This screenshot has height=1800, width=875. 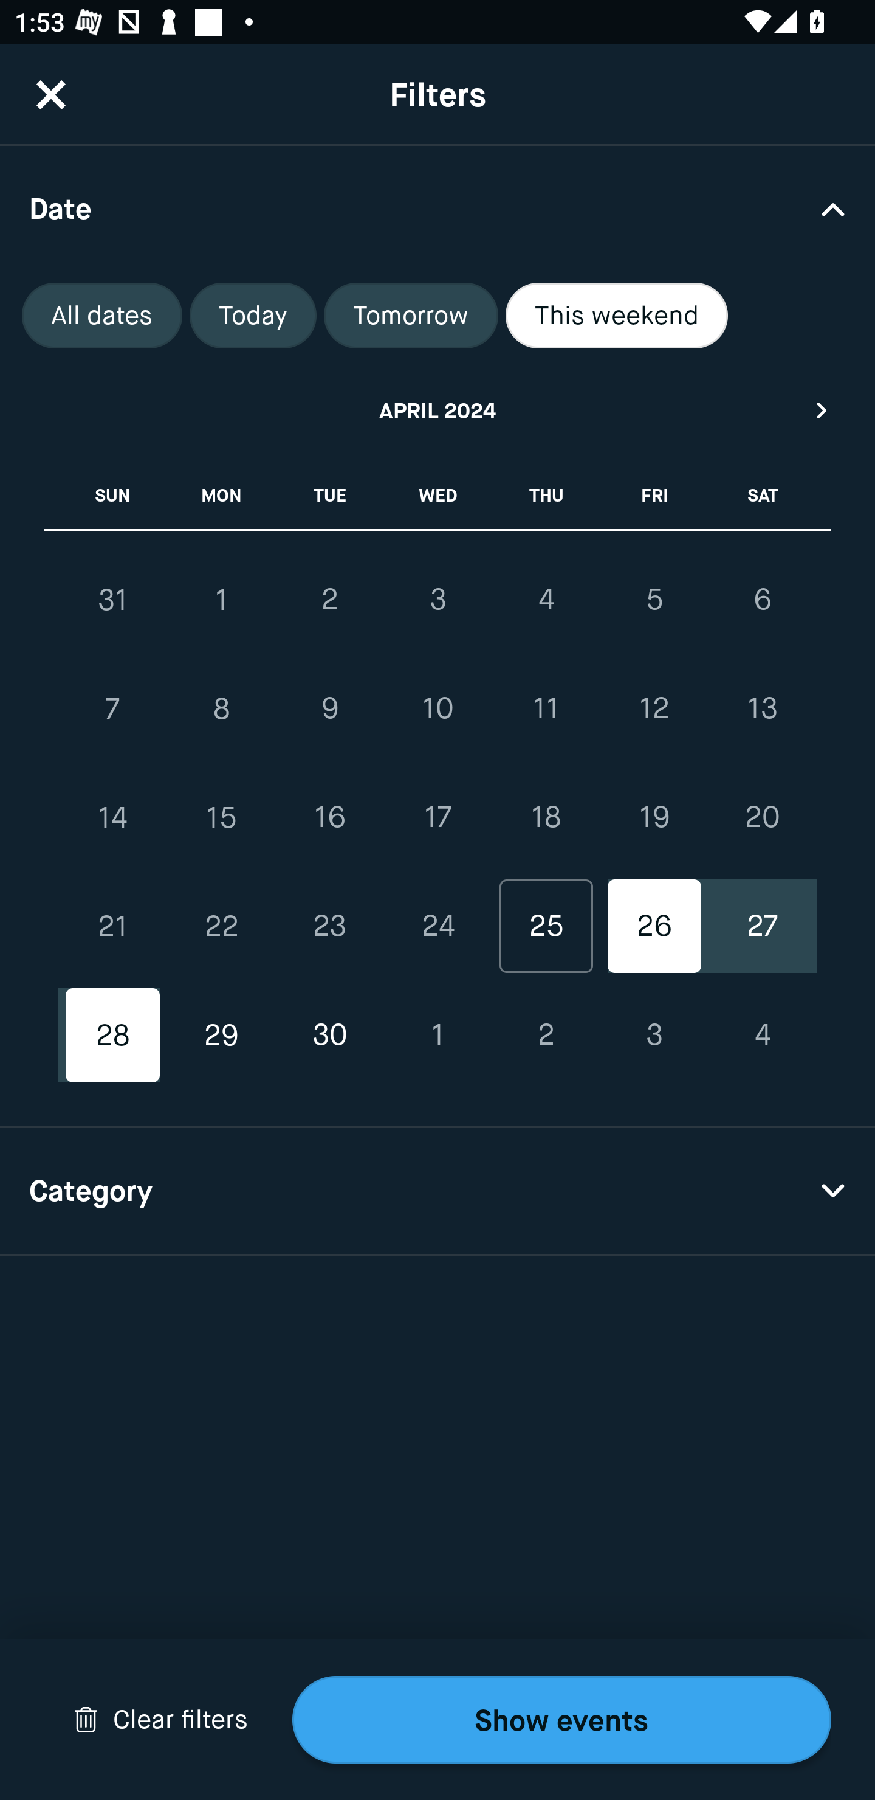 What do you see at coordinates (329, 1035) in the screenshot?
I see `30` at bounding box center [329, 1035].